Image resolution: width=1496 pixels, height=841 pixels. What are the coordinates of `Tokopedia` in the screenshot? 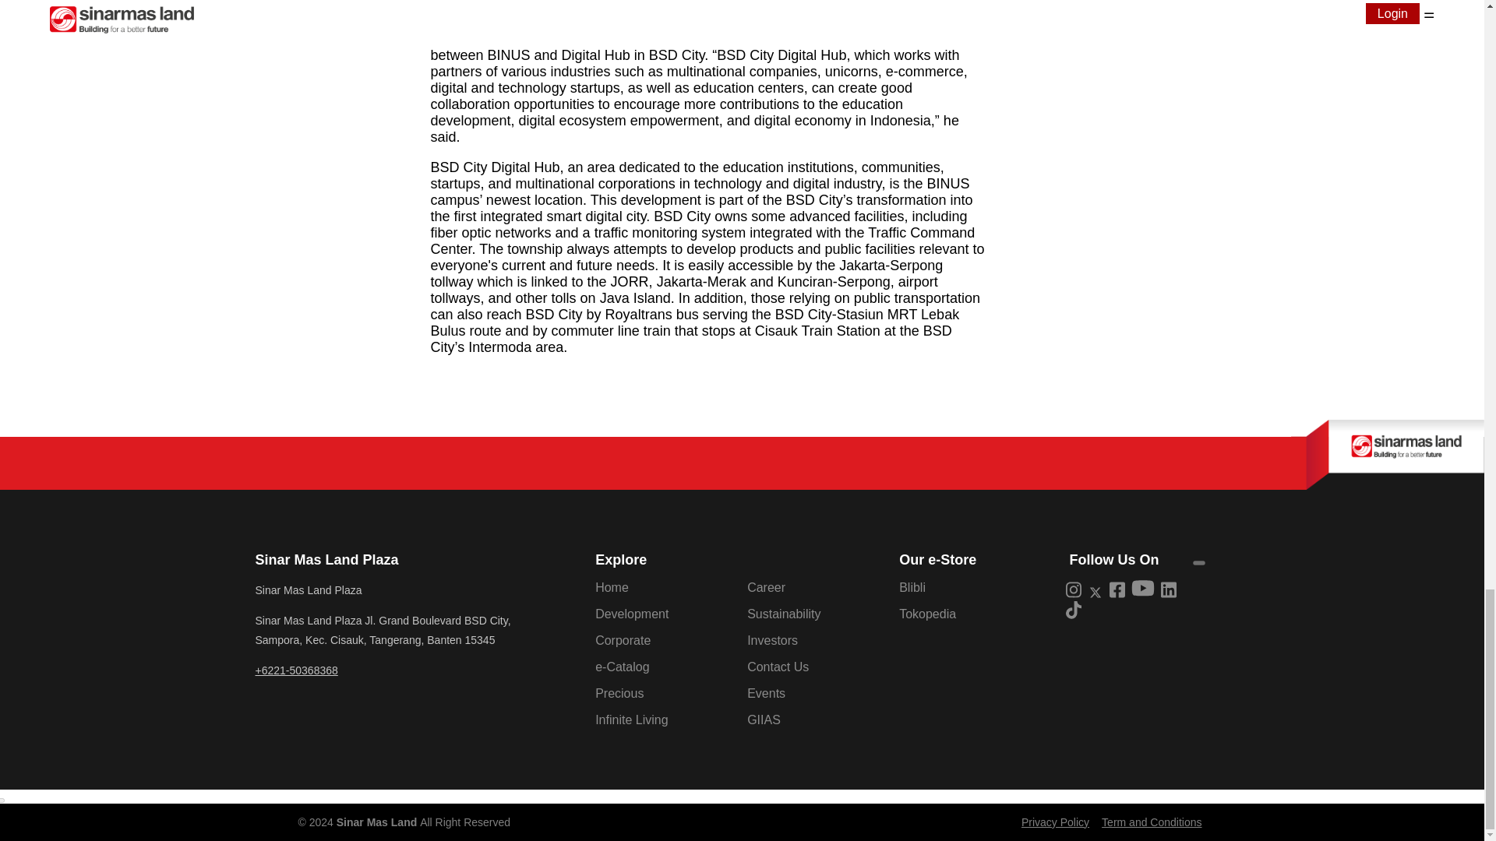 It's located at (927, 614).